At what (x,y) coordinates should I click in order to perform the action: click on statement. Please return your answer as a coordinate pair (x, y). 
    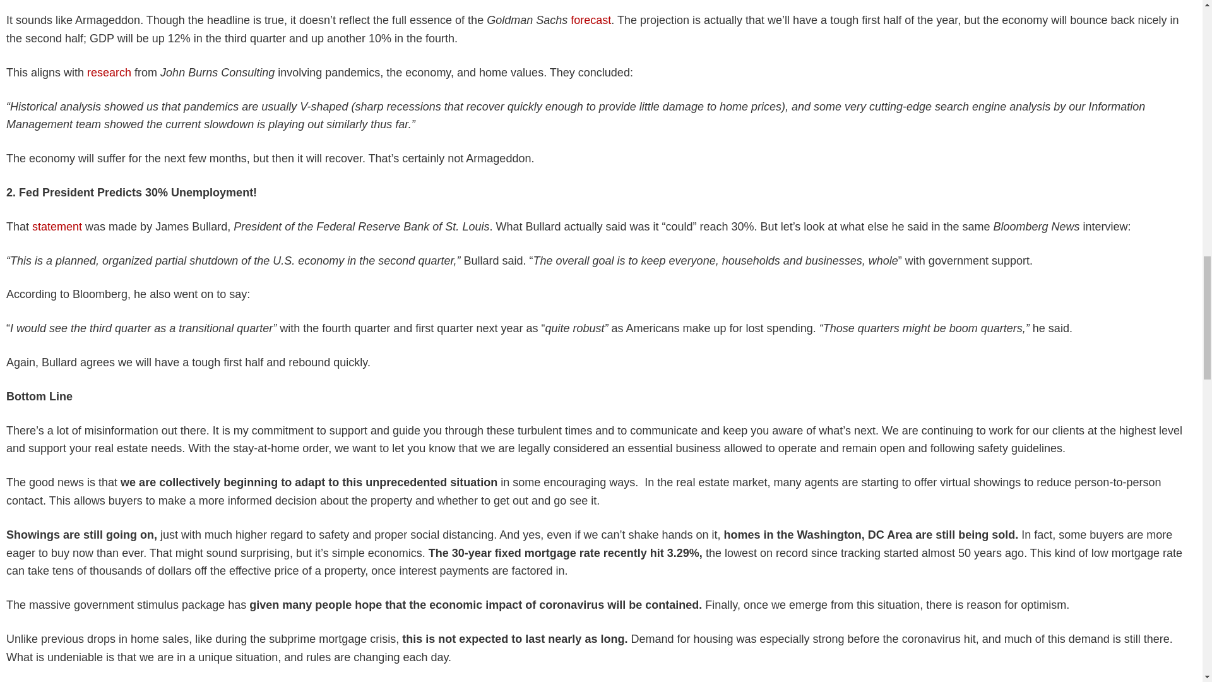
    Looking at the image, I should click on (56, 230).